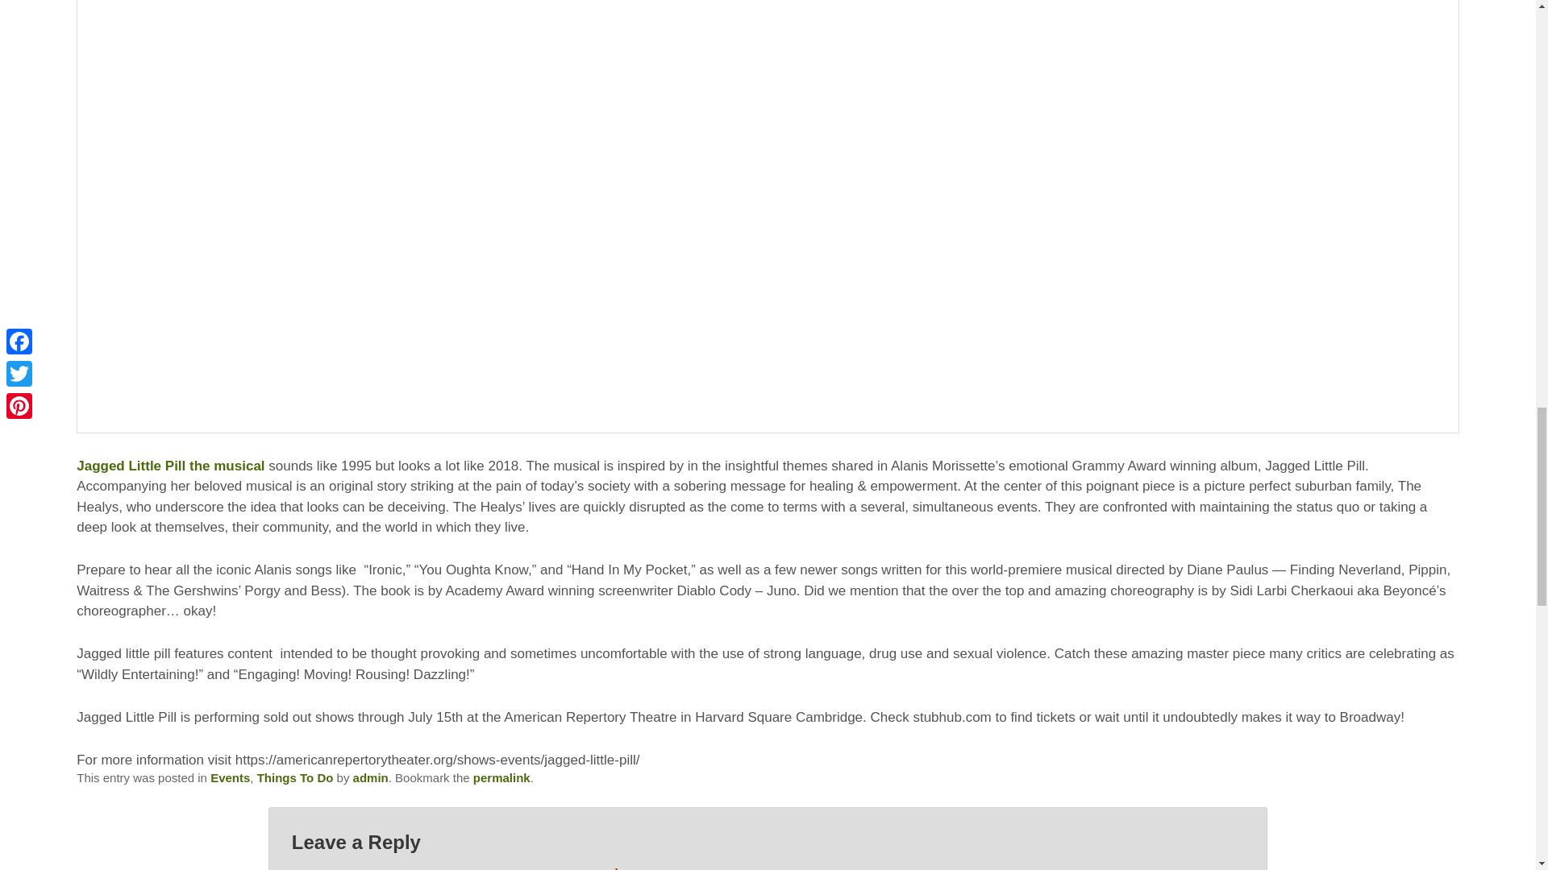  What do you see at coordinates (501, 777) in the screenshot?
I see `Permalink to Jagged Little Pill the Musical` at bounding box center [501, 777].